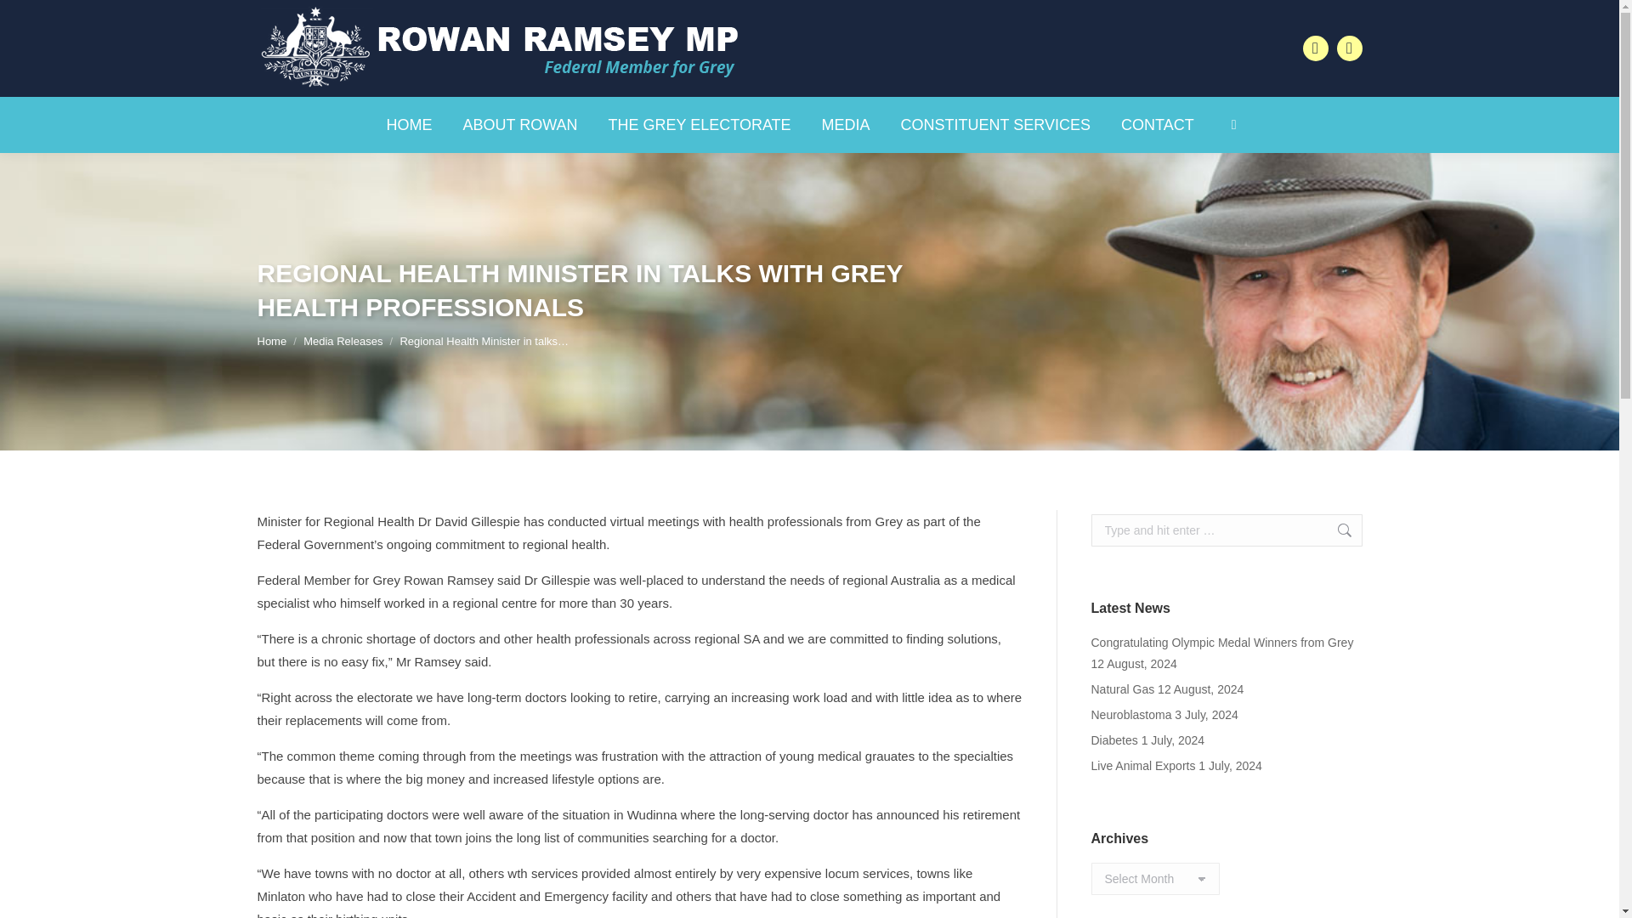 Image resolution: width=1632 pixels, height=918 pixels. Describe the element at coordinates (408, 124) in the screenshot. I see `HOME` at that location.